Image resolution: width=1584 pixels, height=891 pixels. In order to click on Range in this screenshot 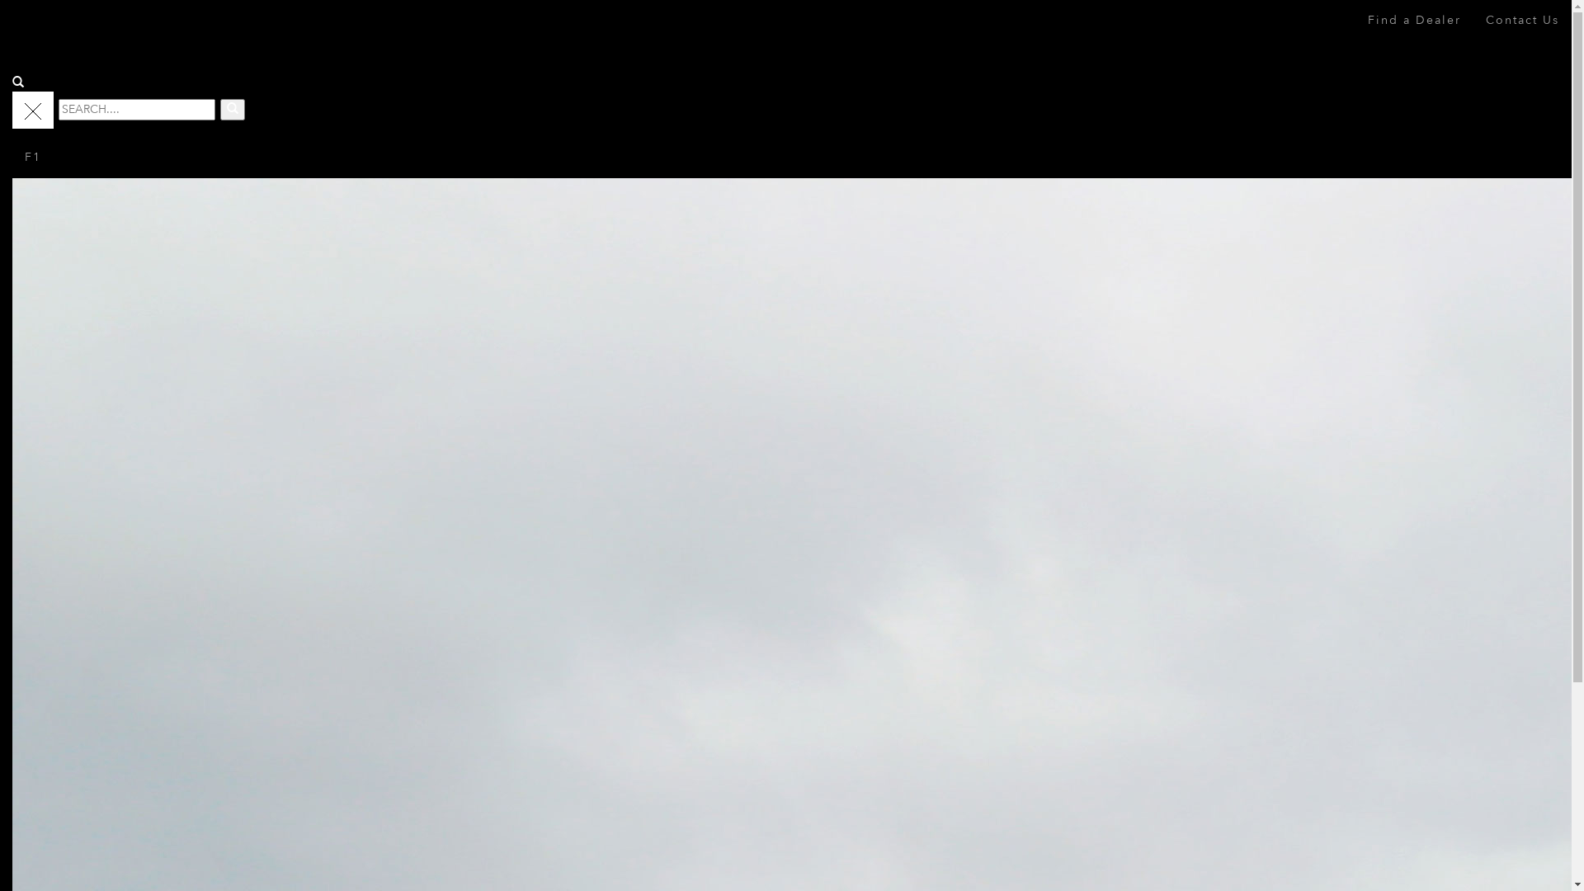, I will do `click(321, 490)`.